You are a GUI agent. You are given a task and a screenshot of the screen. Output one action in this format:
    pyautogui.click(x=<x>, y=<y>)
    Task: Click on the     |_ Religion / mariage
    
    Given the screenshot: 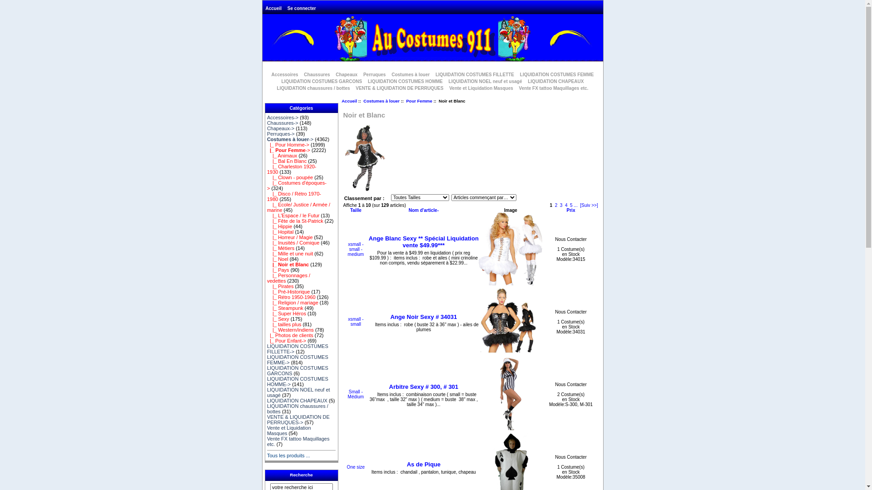 What is the action you would take?
    pyautogui.click(x=292, y=303)
    